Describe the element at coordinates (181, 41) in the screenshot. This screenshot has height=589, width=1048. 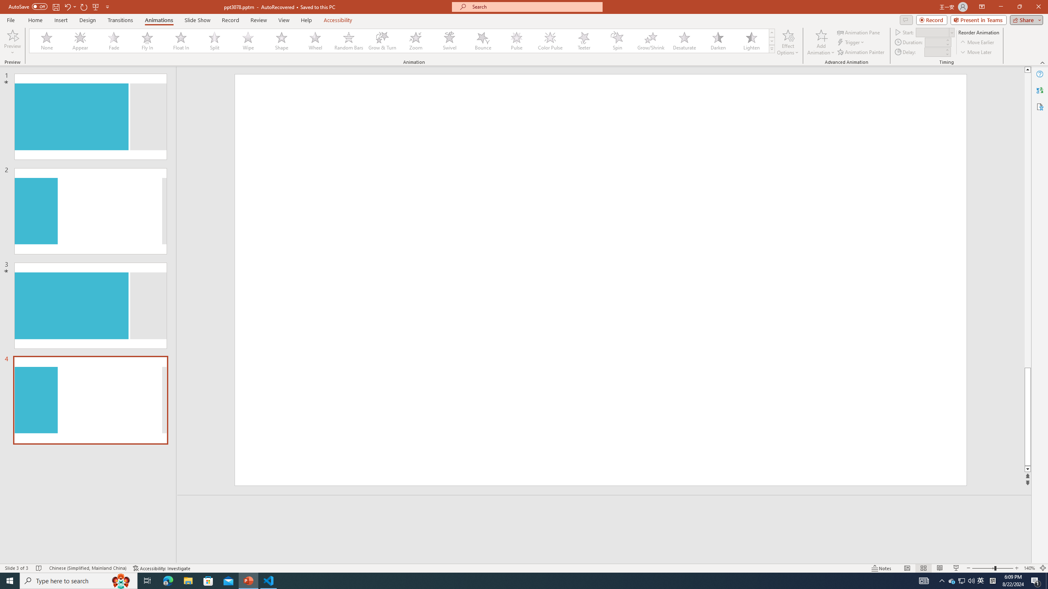
I see `Float In` at that location.